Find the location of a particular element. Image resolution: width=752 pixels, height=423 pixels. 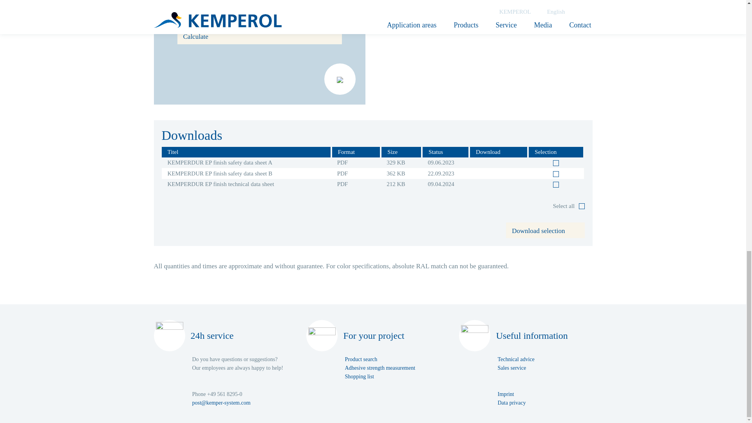

Product search is located at coordinates (361, 359).